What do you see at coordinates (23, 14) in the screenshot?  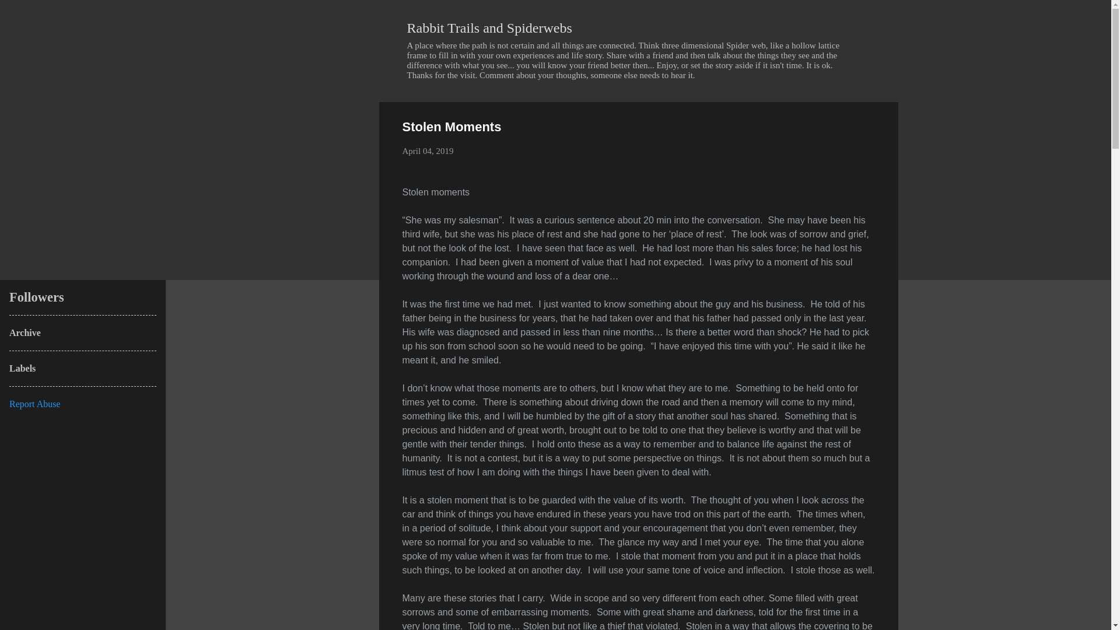 I see `Search` at bounding box center [23, 14].